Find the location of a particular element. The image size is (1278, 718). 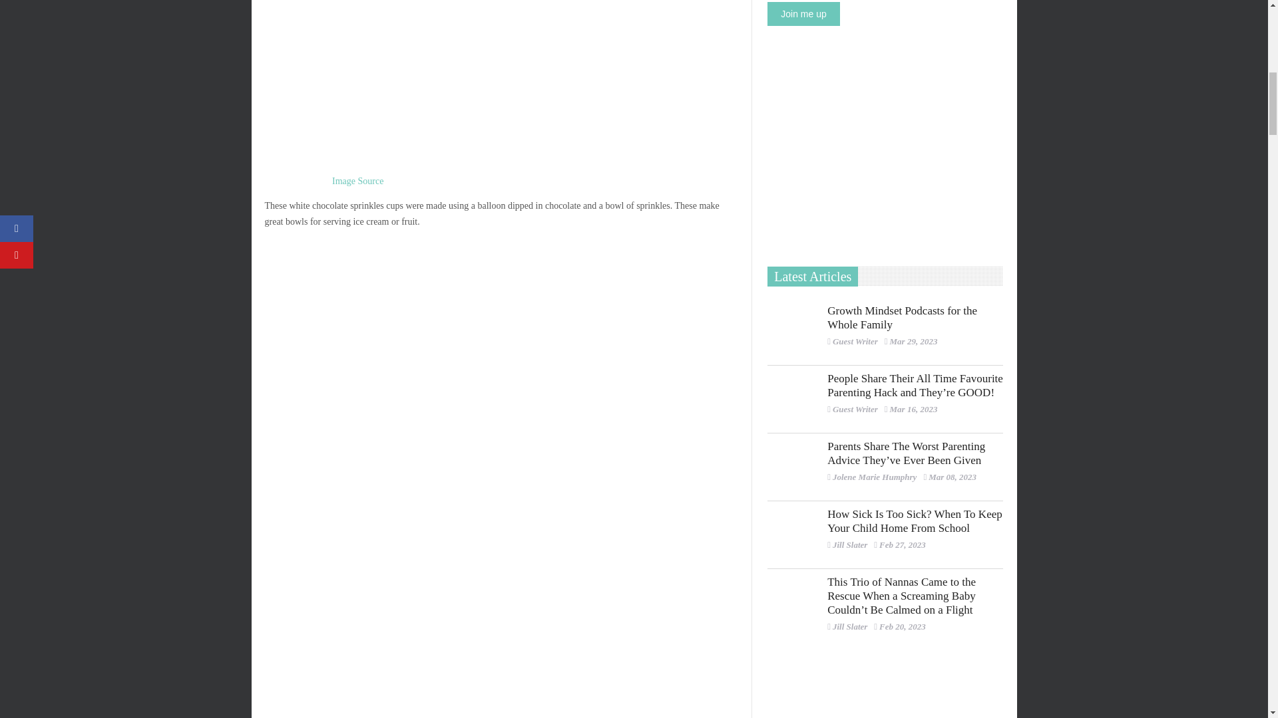

Image Source is located at coordinates (358, 181).